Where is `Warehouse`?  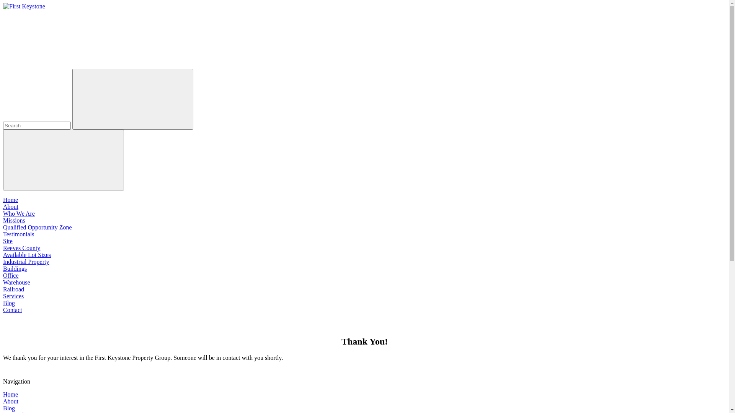 Warehouse is located at coordinates (17, 282).